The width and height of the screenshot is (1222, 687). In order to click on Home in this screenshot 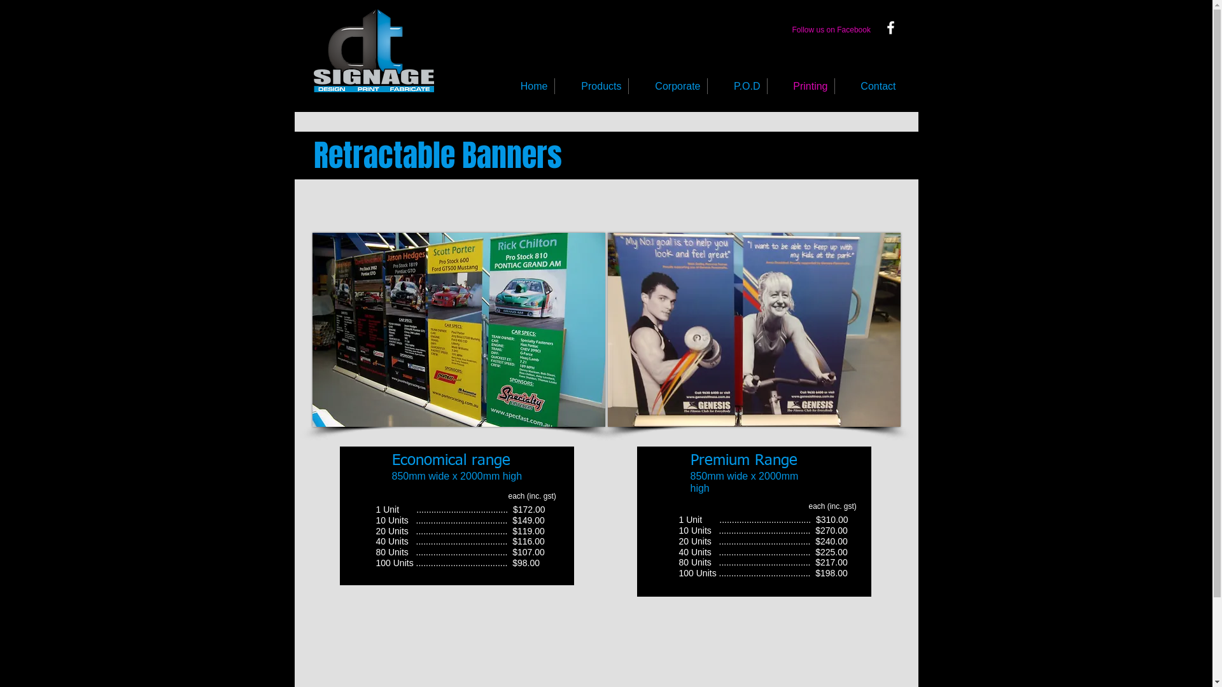, I will do `click(524, 87)`.